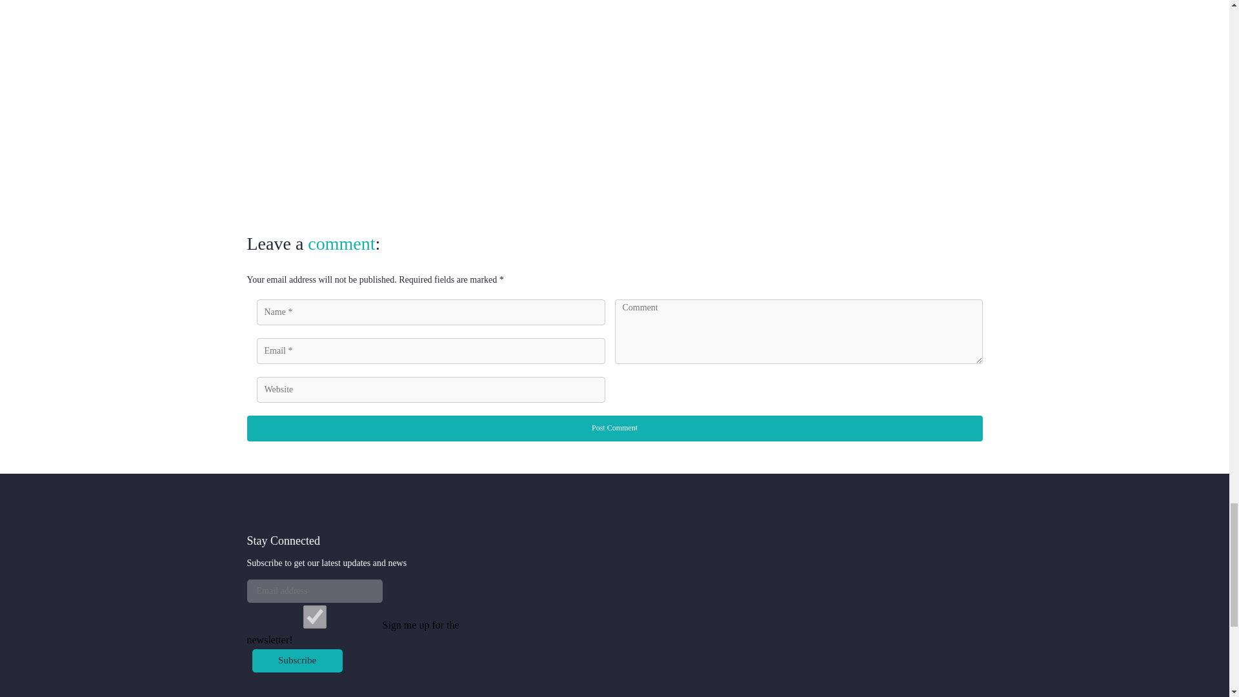 The image size is (1239, 697). What do you see at coordinates (614, 428) in the screenshot?
I see `Post Comment` at bounding box center [614, 428].